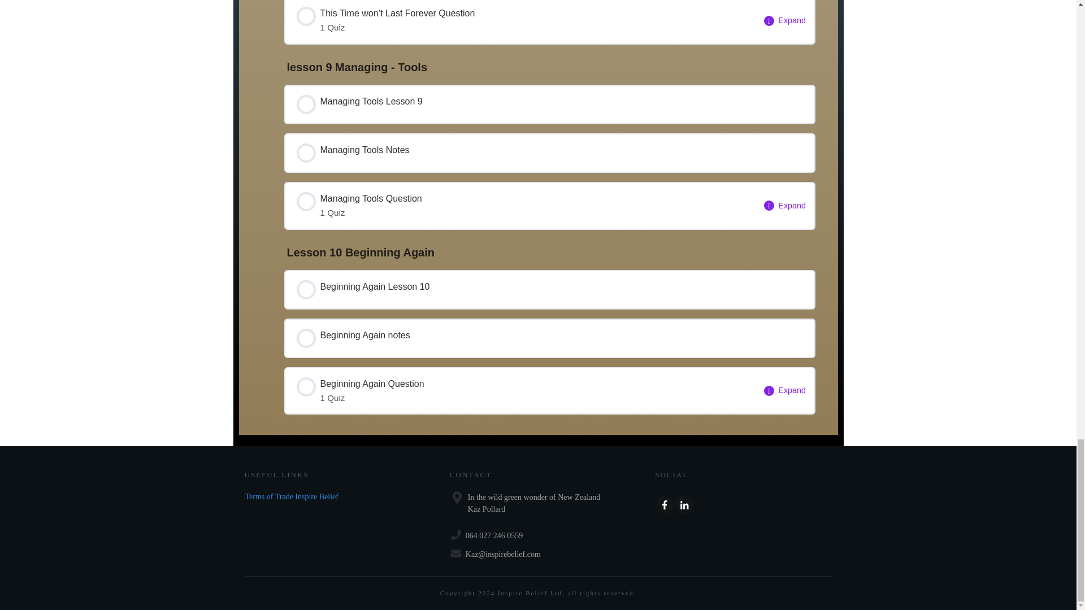  Describe the element at coordinates (549, 104) in the screenshot. I see `Managing Tools Notes` at that location.